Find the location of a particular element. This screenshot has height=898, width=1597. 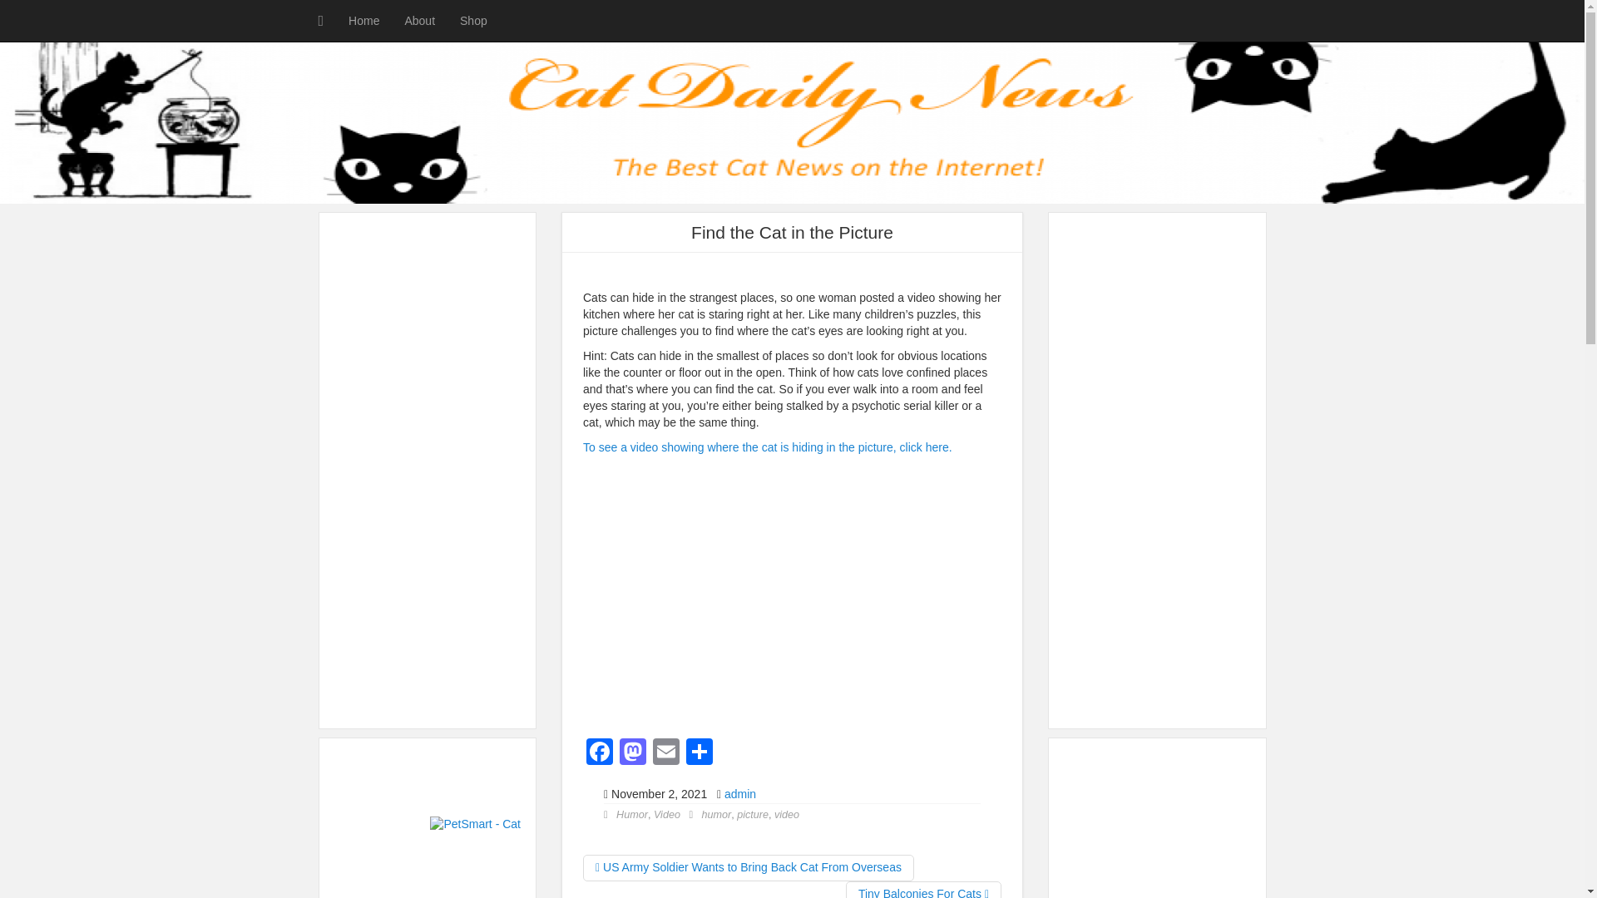

US Army Soldier Wants to Bring Back Cat From Overseas is located at coordinates (748, 868).